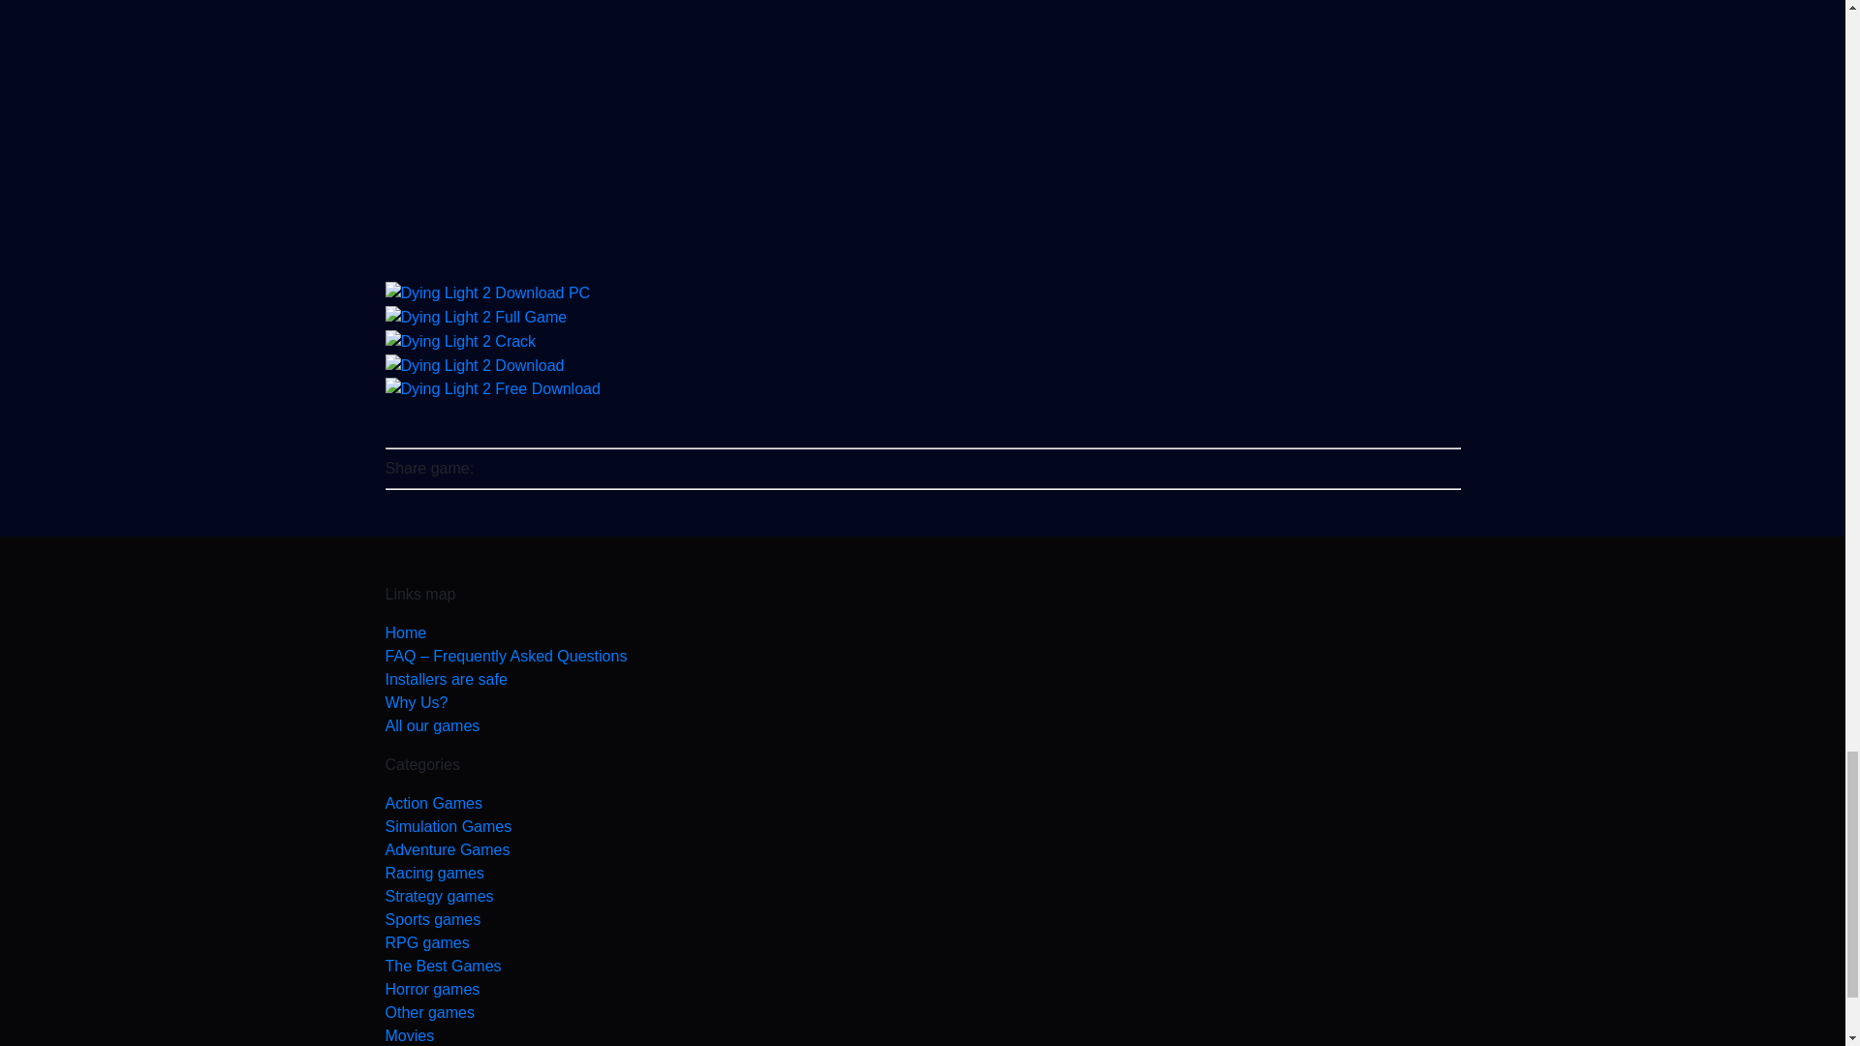 Image resolution: width=1860 pixels, height=1046 pixels. I want to click on Home, so click(922, 633).